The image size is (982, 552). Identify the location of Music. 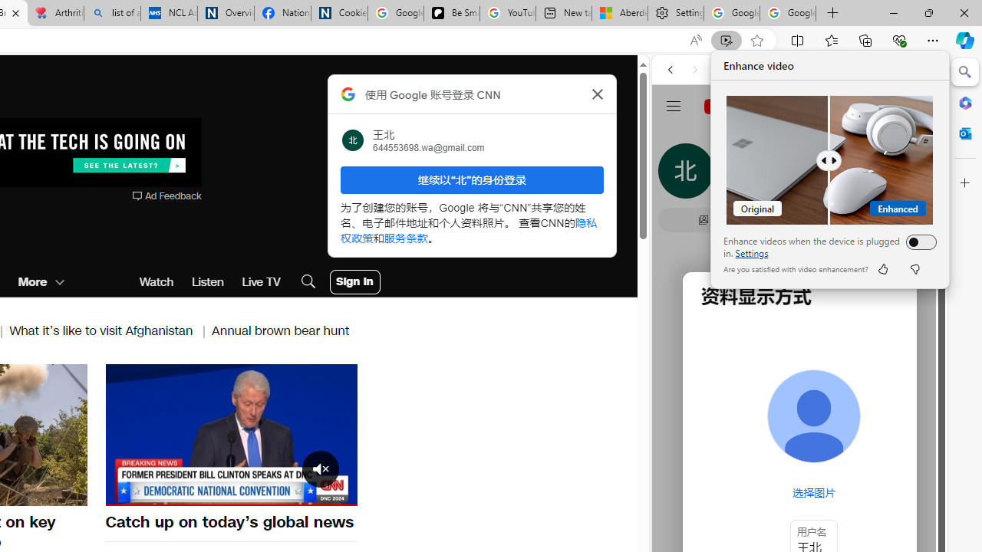
(799, 417).